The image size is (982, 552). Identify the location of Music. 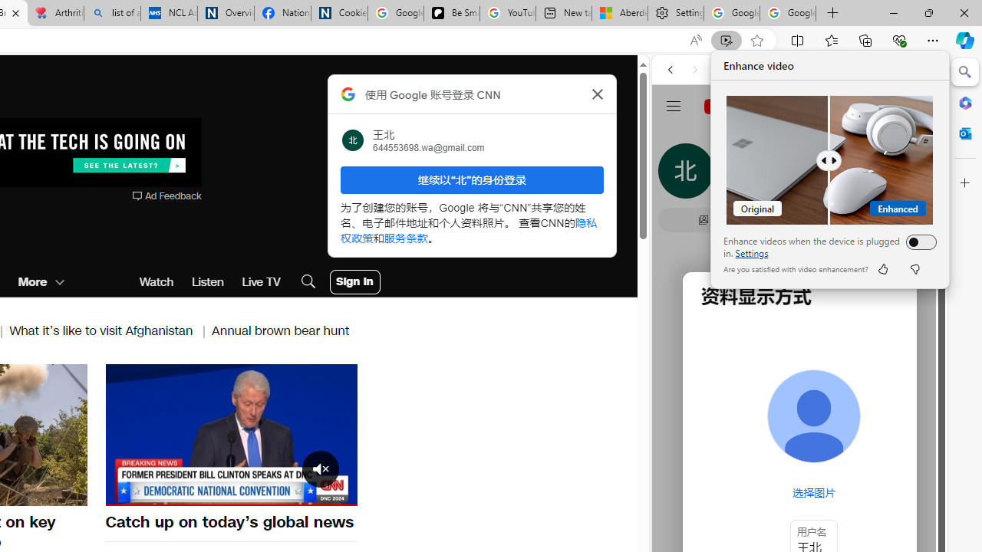
(799, 417).